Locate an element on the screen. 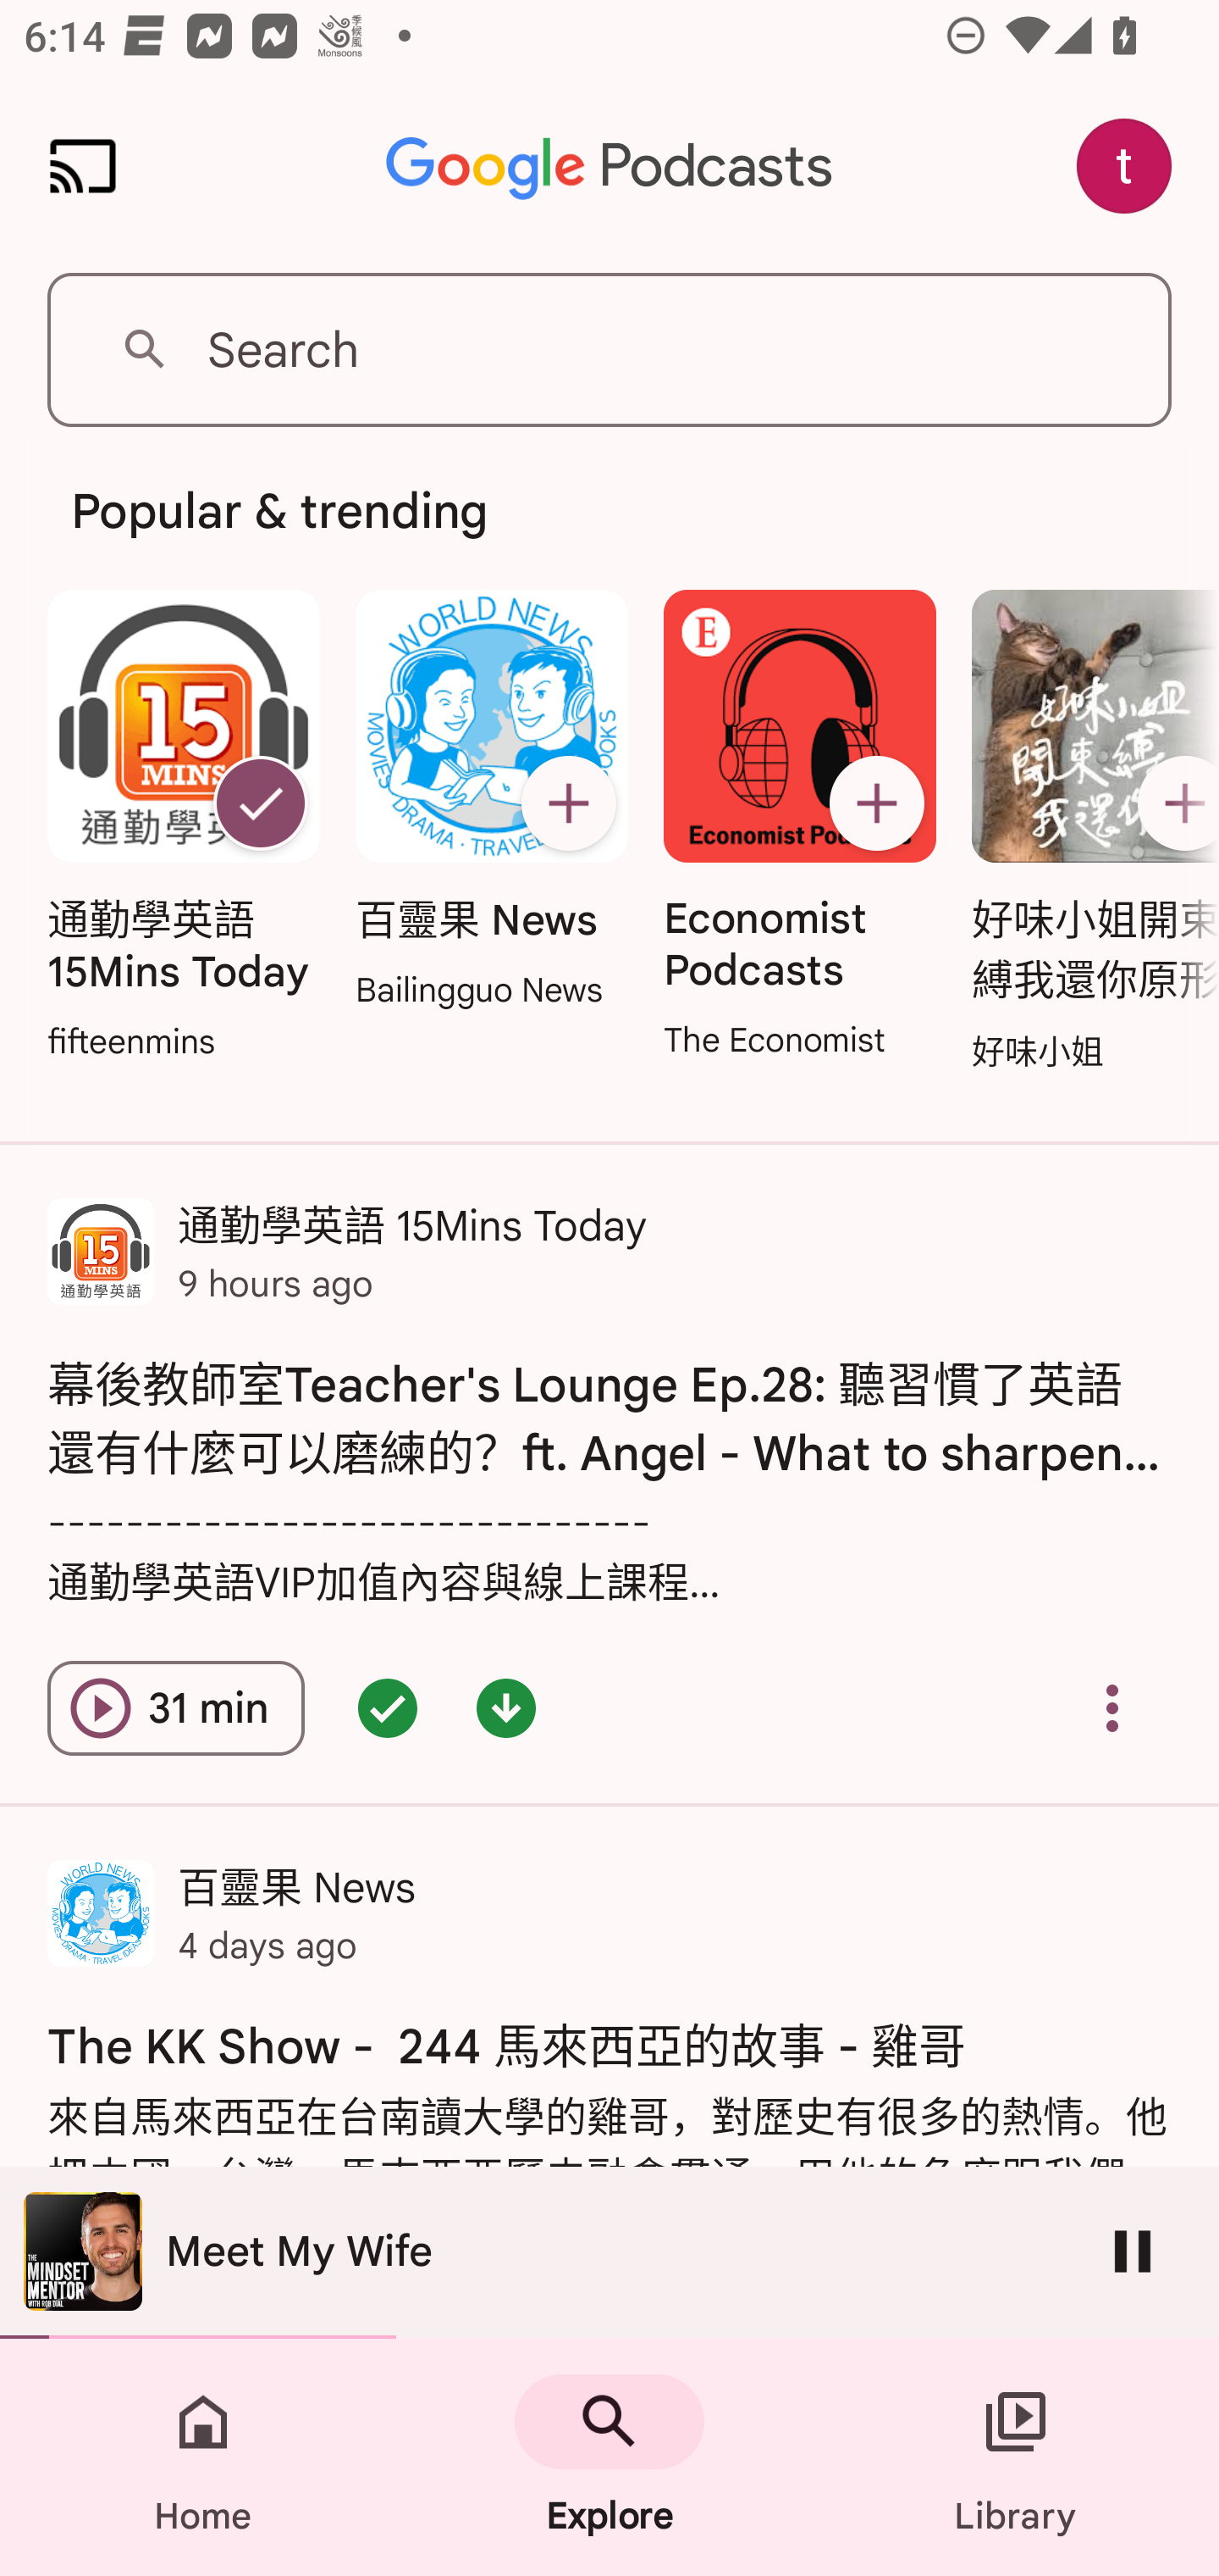 The width and height of the screenshot is (1219, 2576). Home is located at coordinates (203, 2457).